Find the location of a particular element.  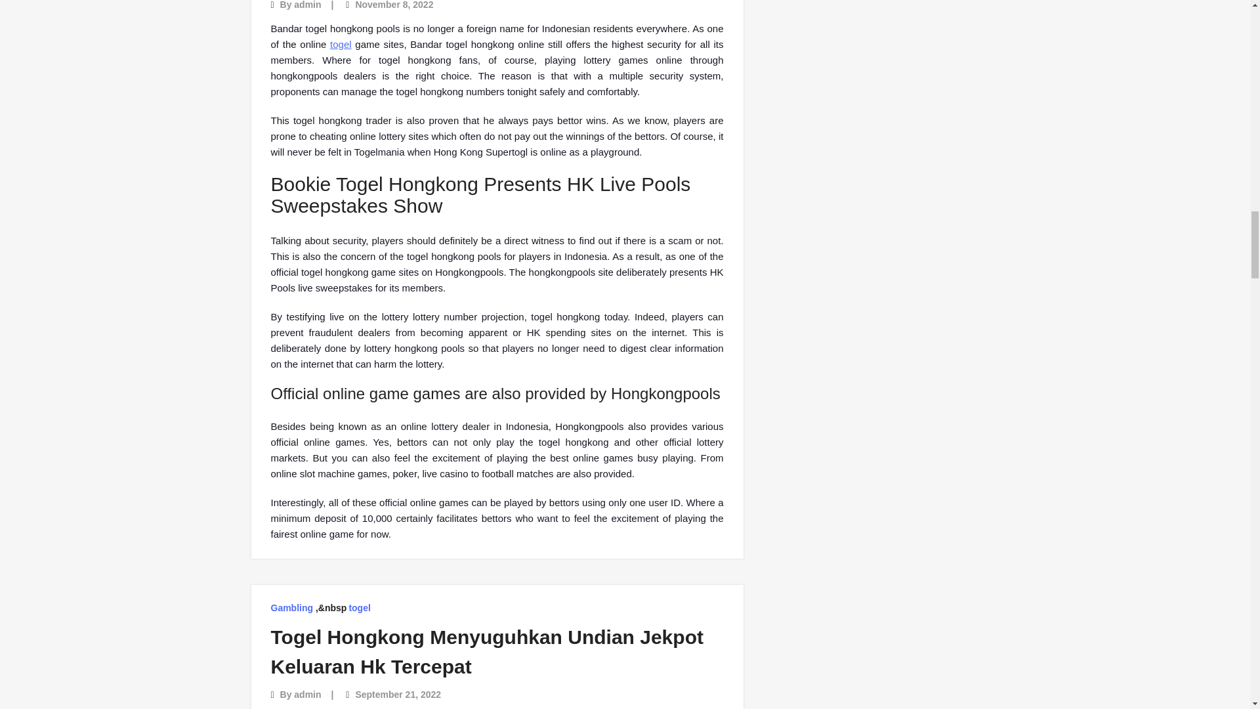

admin is located at coordinates (307, 694).